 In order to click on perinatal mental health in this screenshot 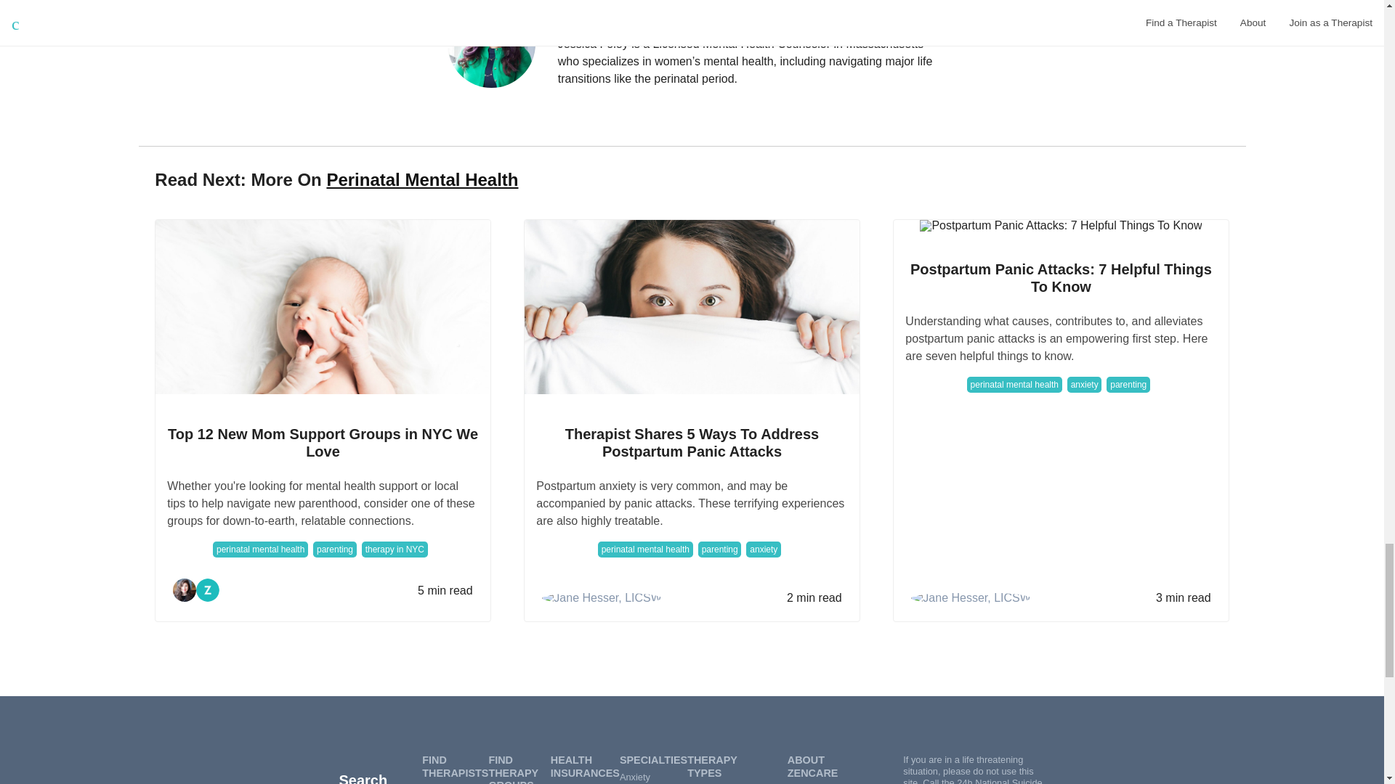, I will do `click(260, 549)`.